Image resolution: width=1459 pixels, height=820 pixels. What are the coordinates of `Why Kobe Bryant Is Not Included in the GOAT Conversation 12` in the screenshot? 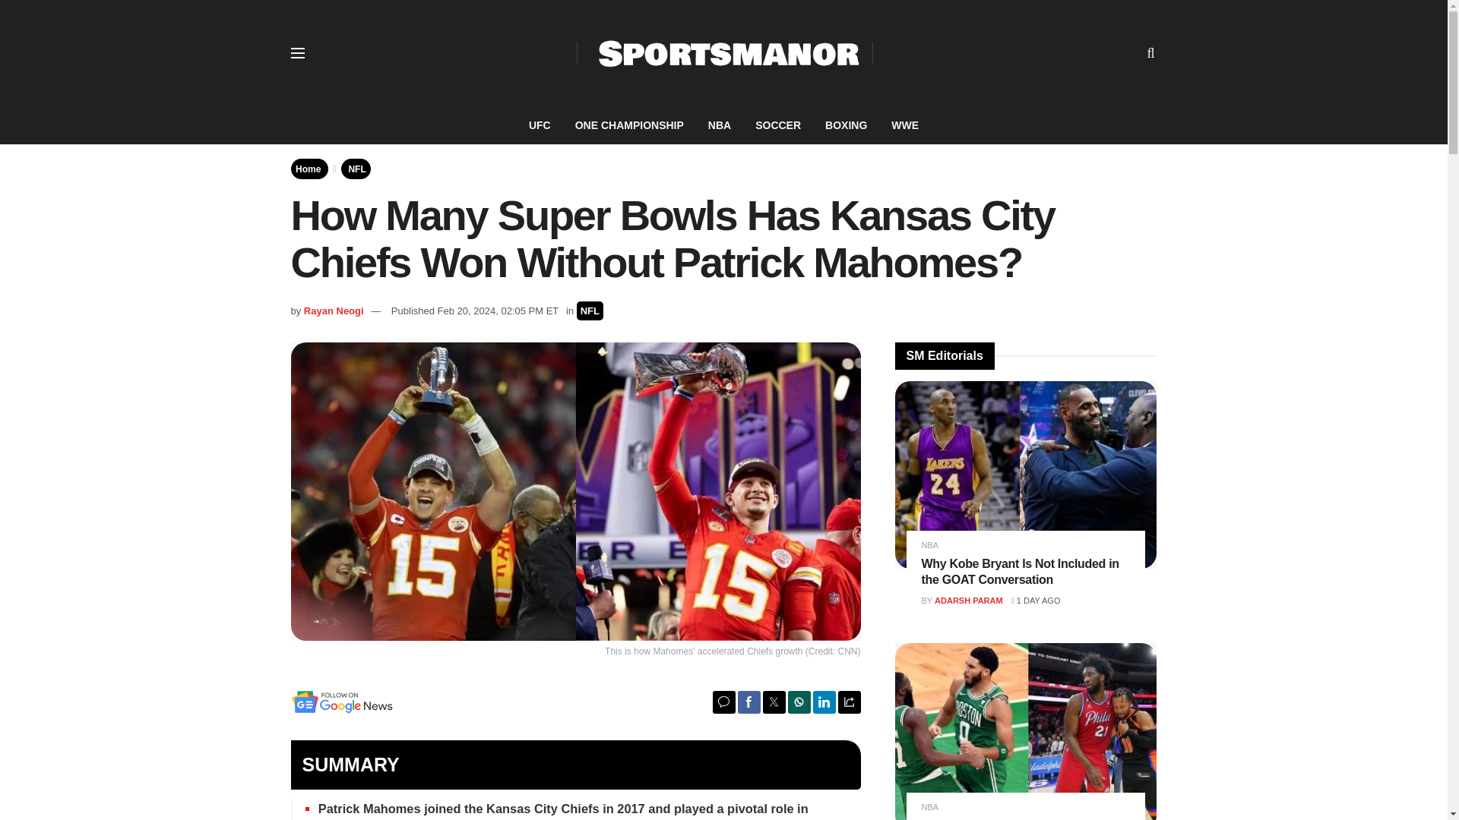 It's located at (1026, 475).